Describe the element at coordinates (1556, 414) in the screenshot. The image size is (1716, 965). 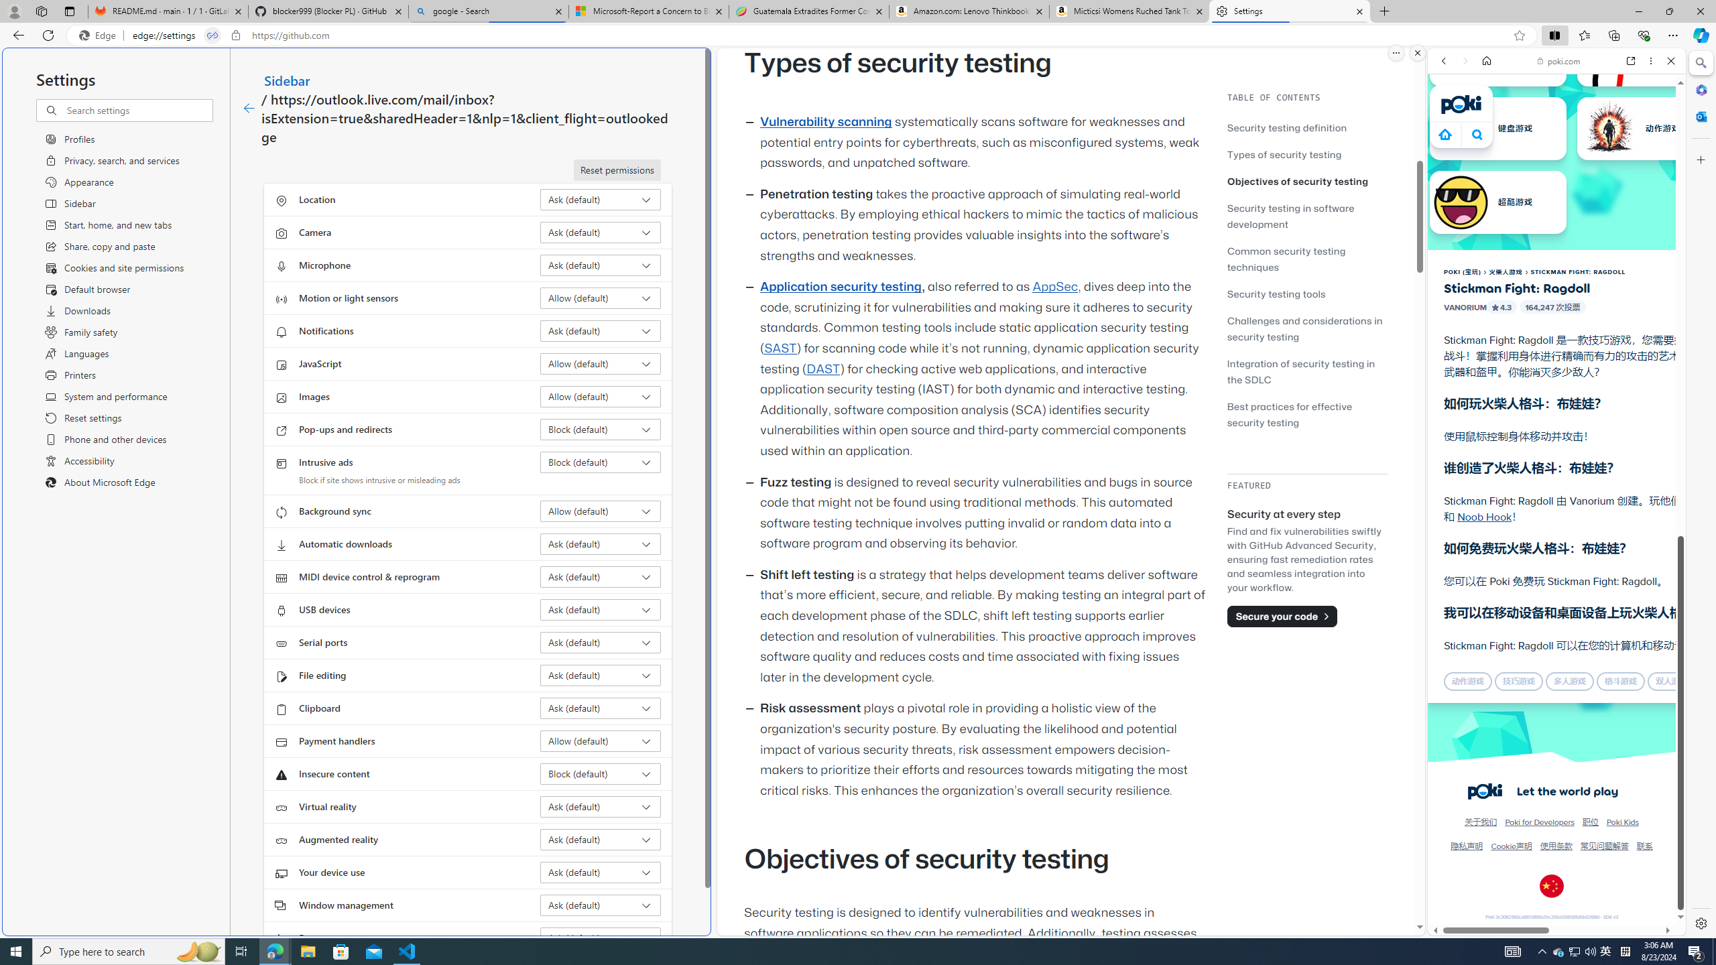
I see `Io Games` at that location.